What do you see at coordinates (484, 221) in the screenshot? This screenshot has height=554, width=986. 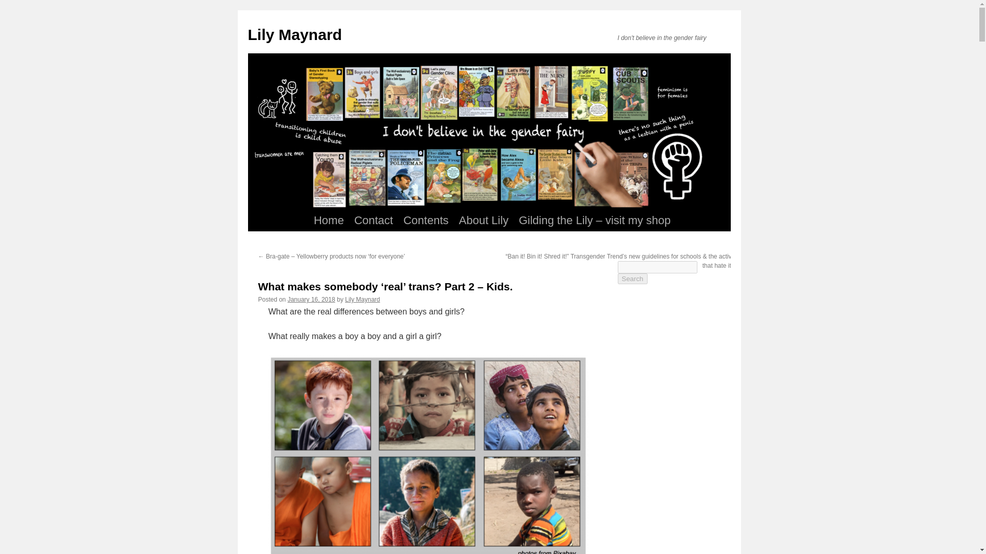 I see `About Lily` at bounding box center [484, 221].